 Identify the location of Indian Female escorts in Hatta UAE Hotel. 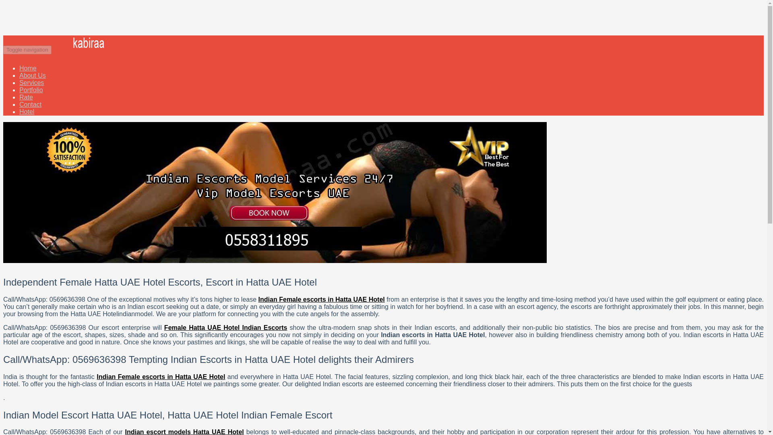
(321, 299).